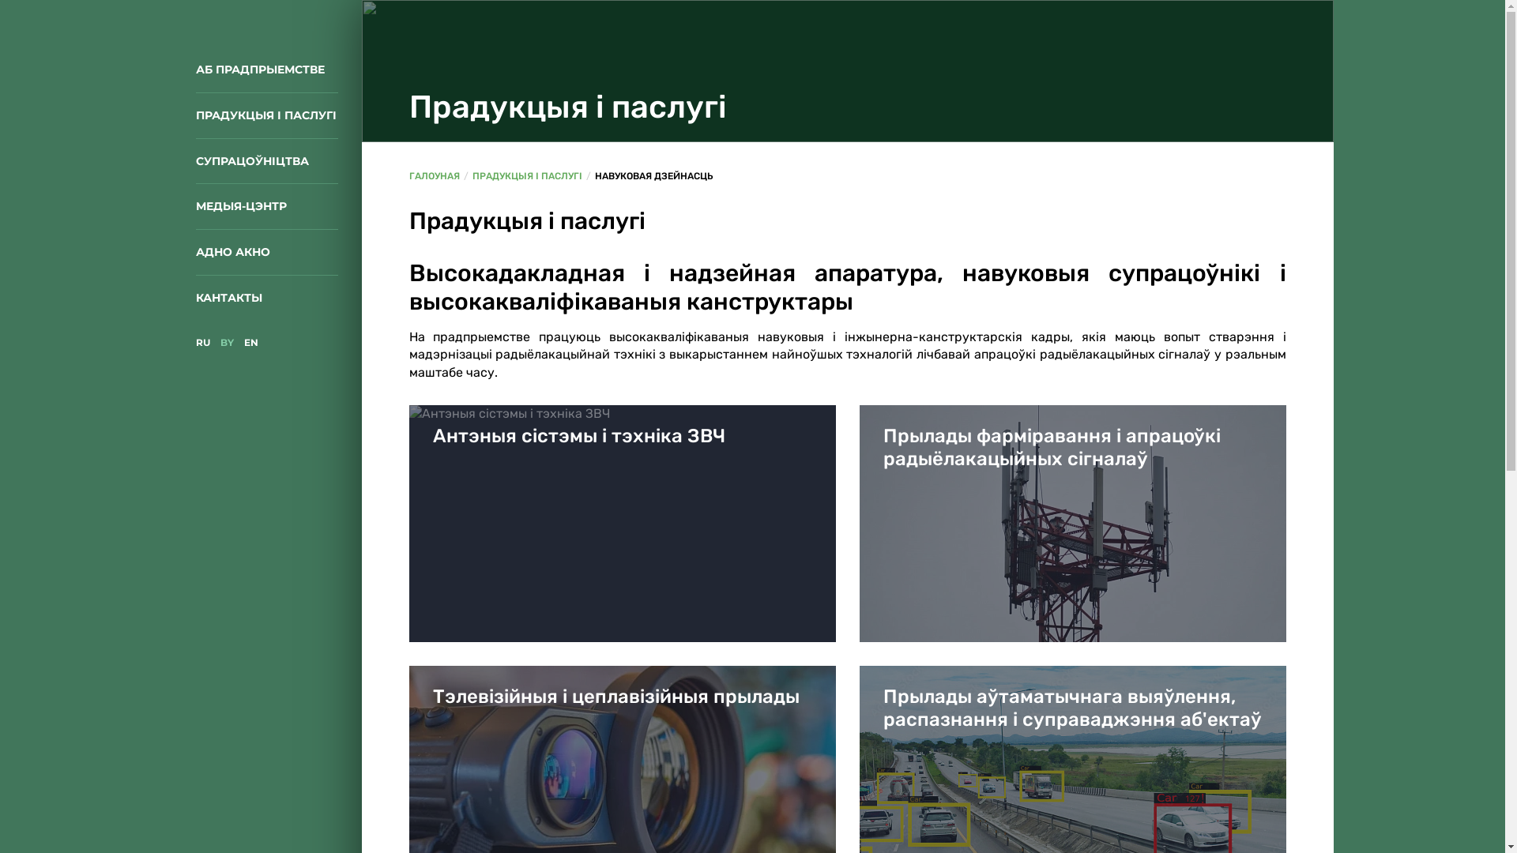 The image size is (1517, 853). What do you see at coordinates (203, 343) in the screenshot?
I see `RU` at bounding box center [203, 343].